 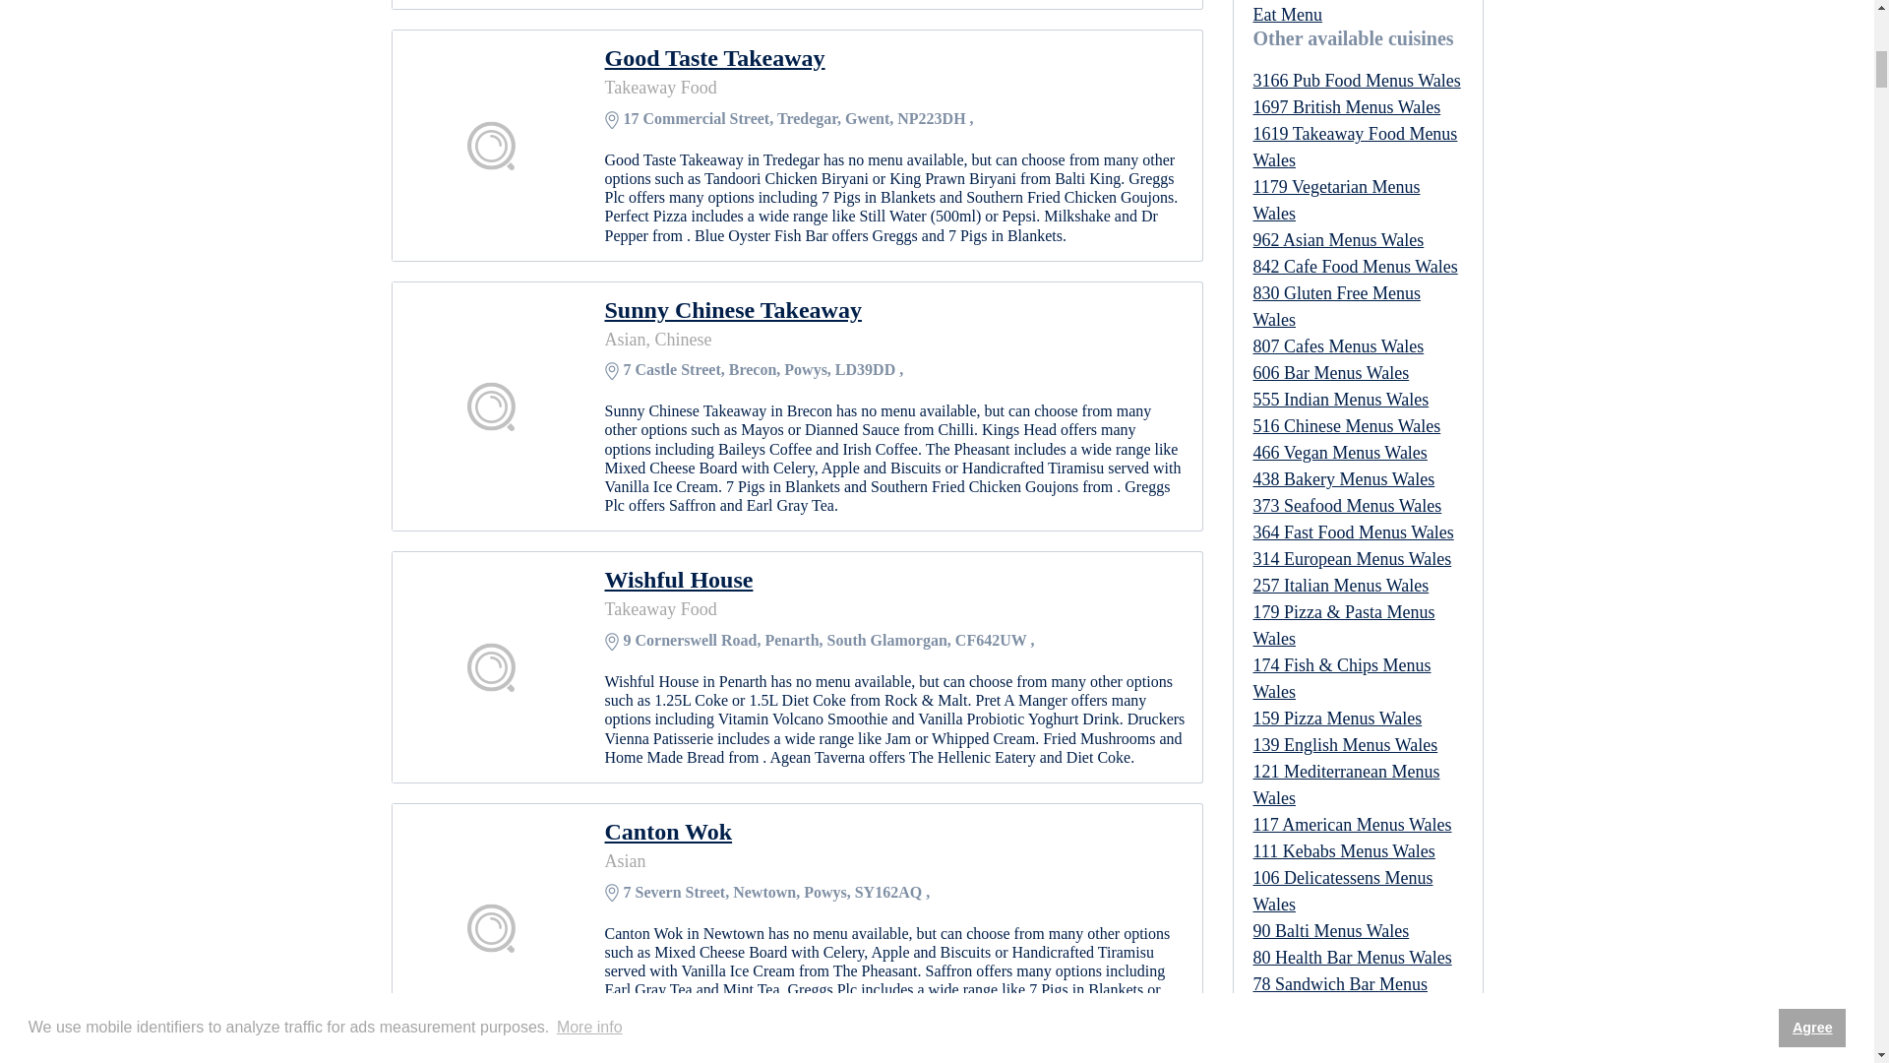 I want to click on Canton Wok, so click(x=895, y=831).